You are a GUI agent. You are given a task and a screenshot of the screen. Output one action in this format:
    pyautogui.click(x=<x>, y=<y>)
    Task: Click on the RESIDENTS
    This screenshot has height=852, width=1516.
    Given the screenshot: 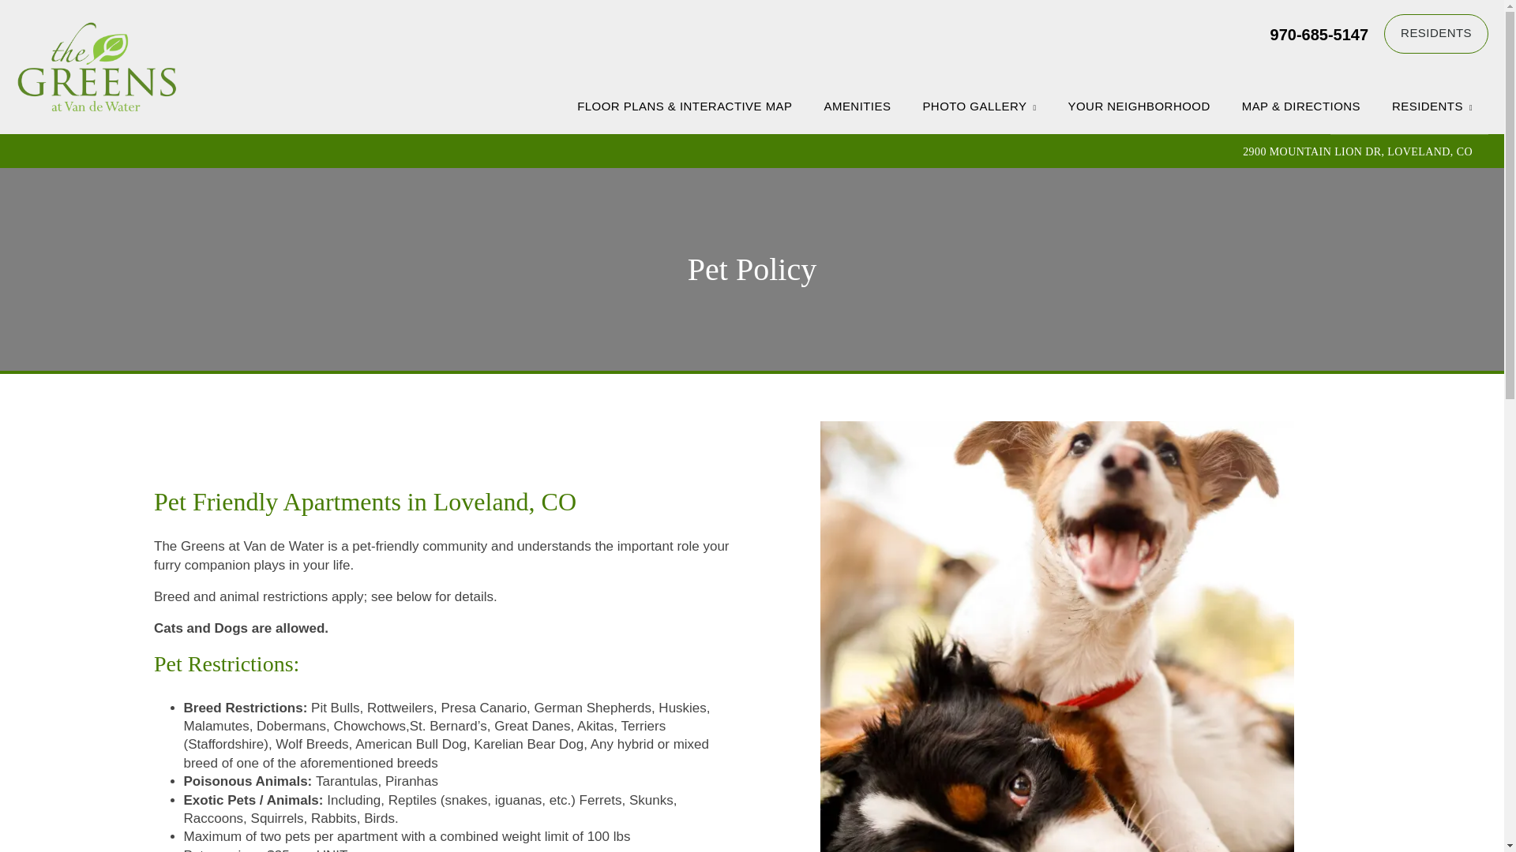 What is the action you would take?
    pyautogui.click(x=1435, y=34)
    